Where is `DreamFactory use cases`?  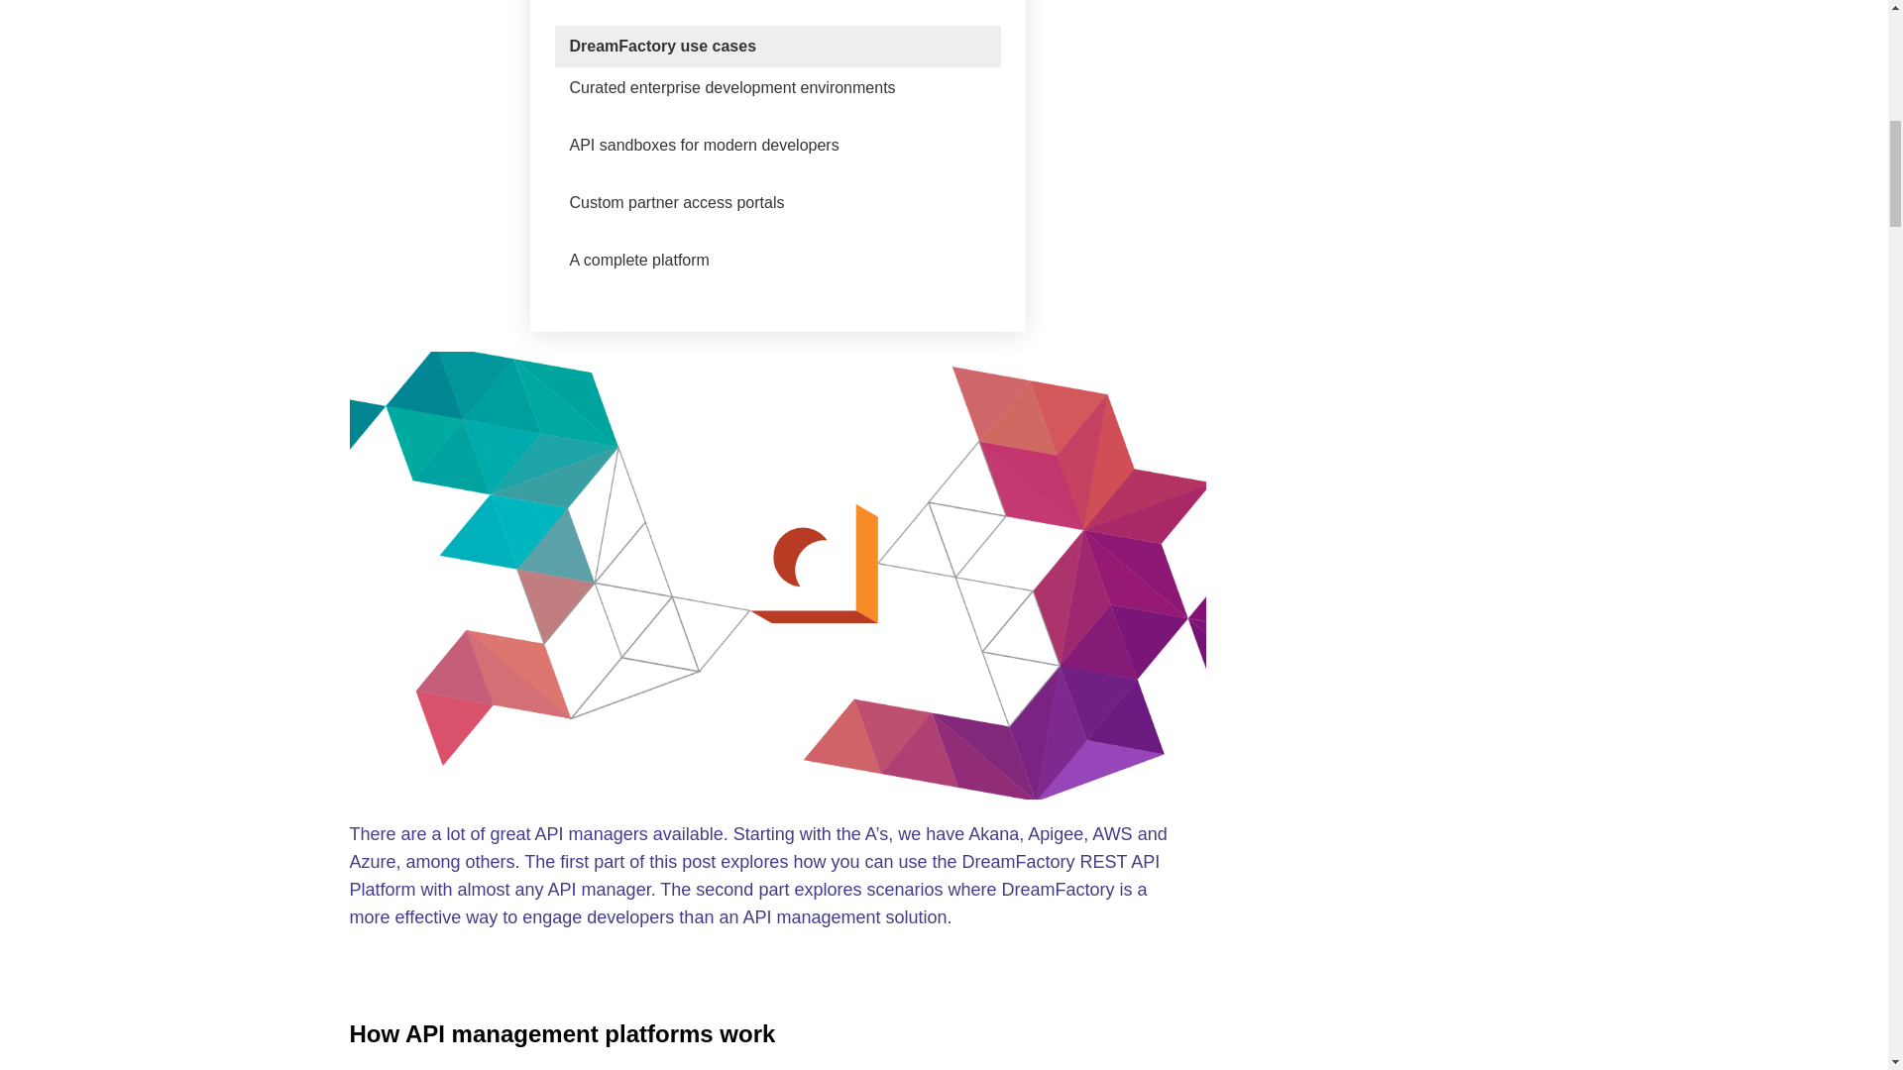 DreamFactory use cases is located at coordinates (662, 46).